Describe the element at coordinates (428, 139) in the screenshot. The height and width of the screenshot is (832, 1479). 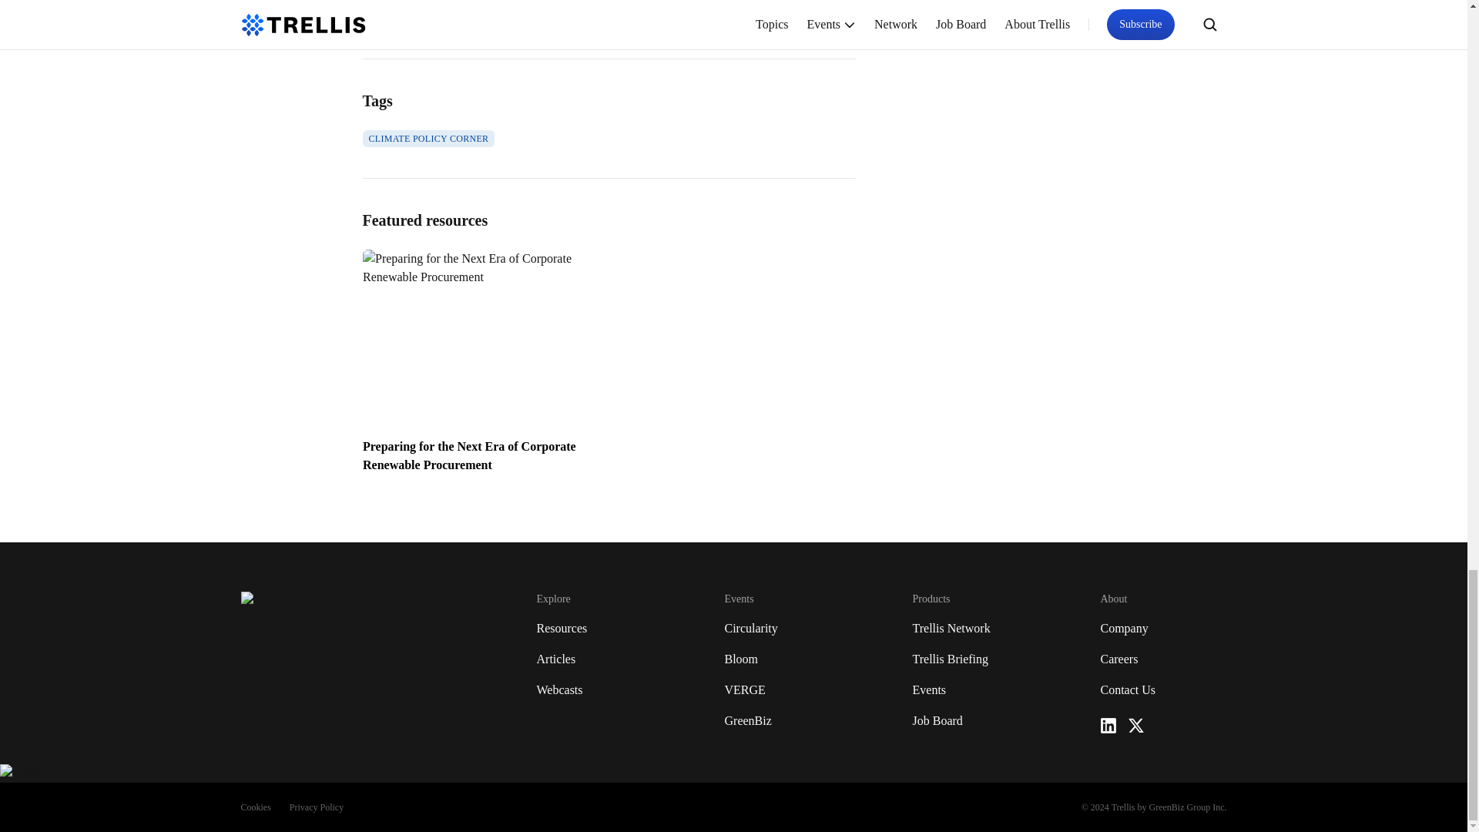
I see `CLIMATE POLICY CORNER` at that location.